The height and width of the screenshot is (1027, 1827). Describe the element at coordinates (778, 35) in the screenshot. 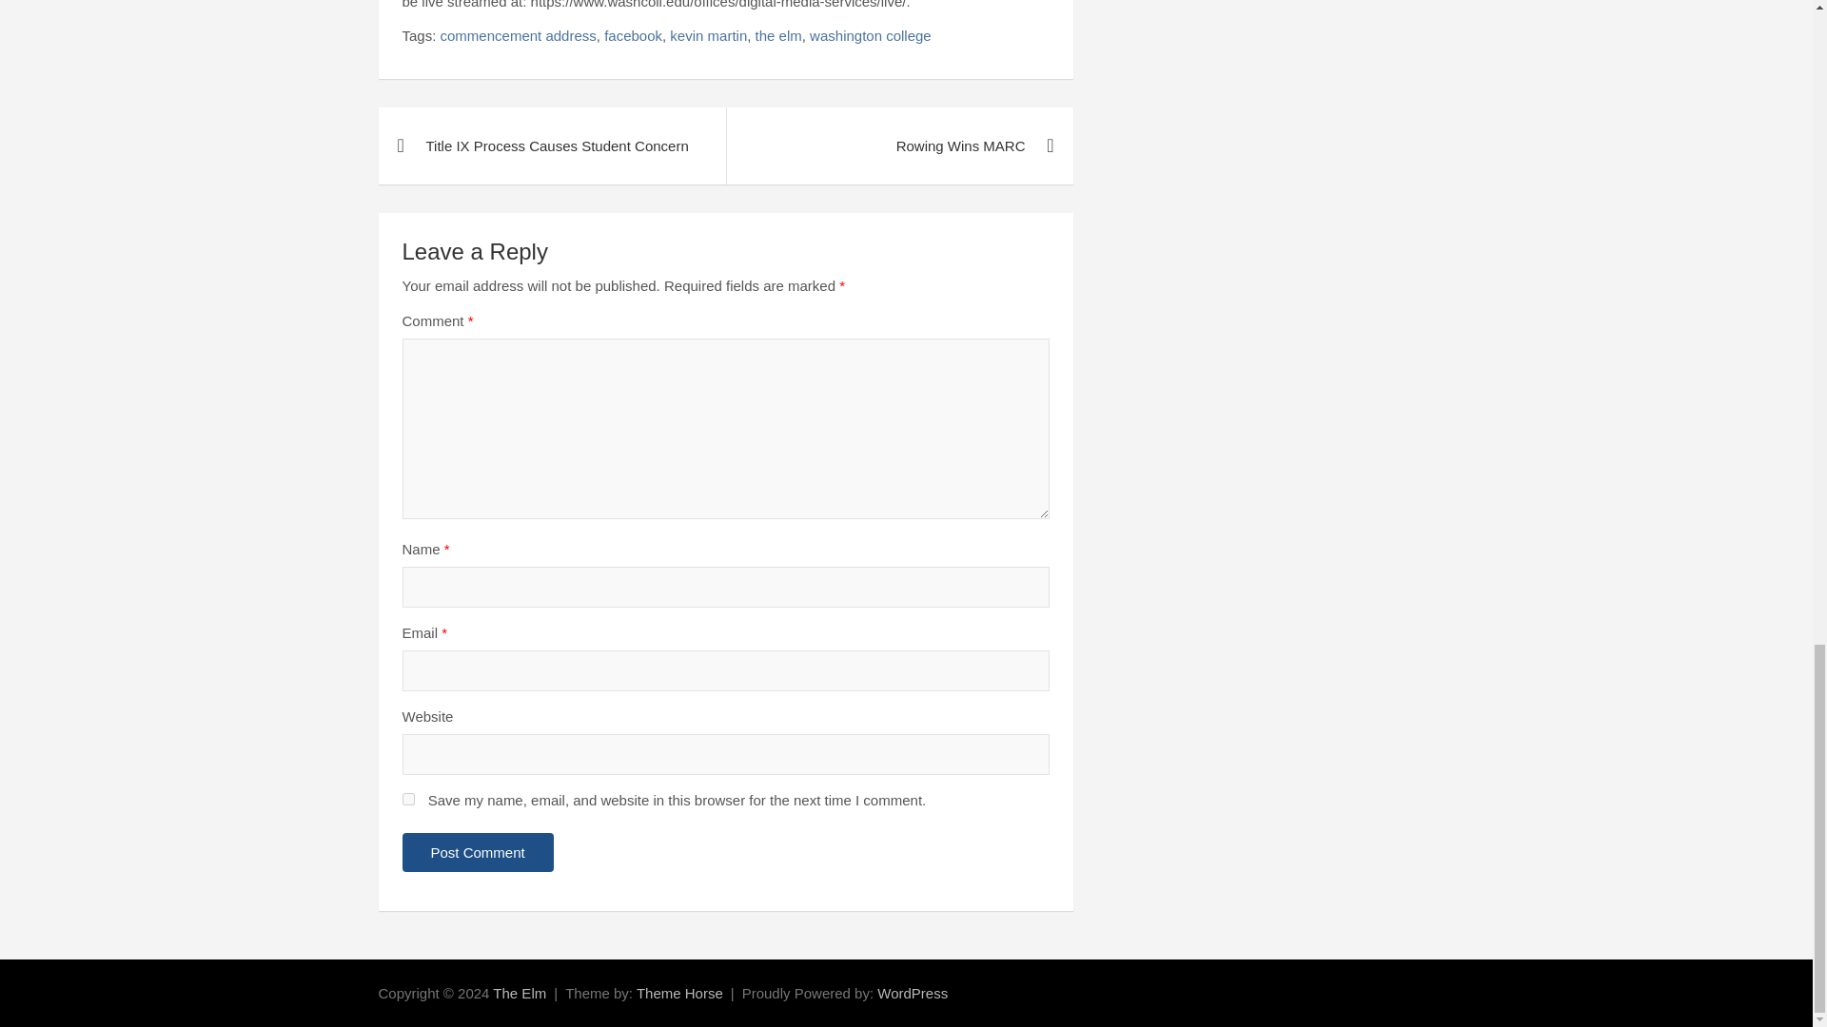

I see `the elm` at that location.